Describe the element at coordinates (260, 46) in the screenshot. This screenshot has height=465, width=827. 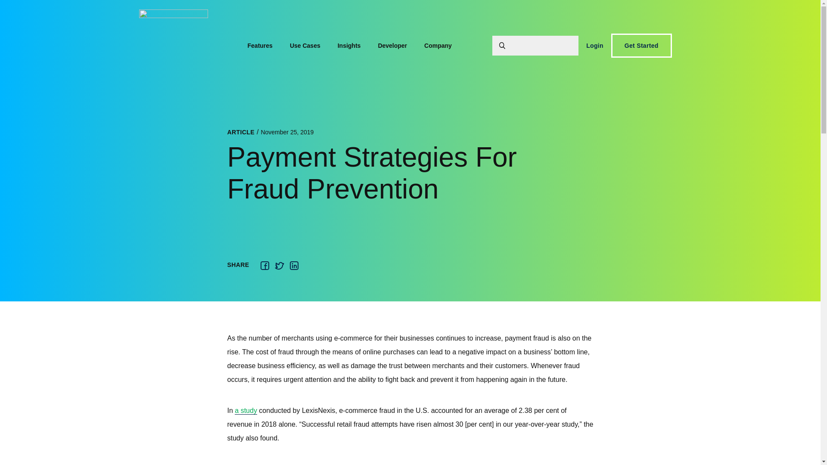
I see `Features` at that location.